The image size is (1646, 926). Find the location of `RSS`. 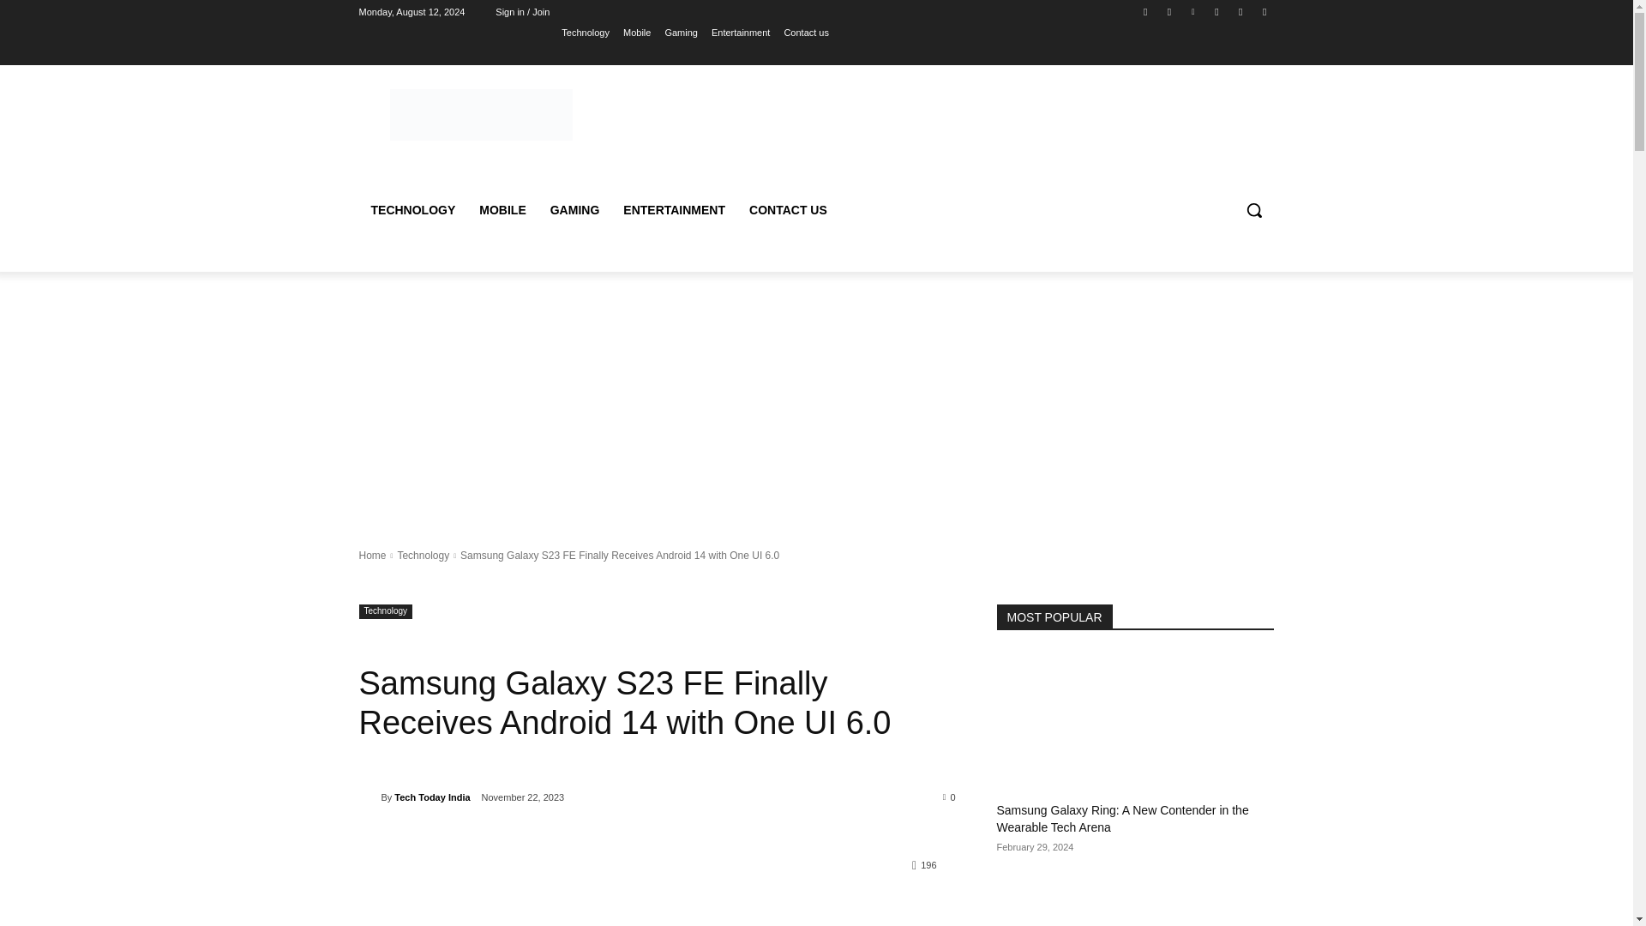

RSS is located at coordinates (1216, 11).